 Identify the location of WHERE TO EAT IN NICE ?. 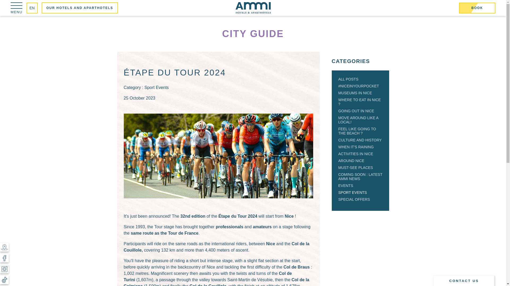
(360, 102).